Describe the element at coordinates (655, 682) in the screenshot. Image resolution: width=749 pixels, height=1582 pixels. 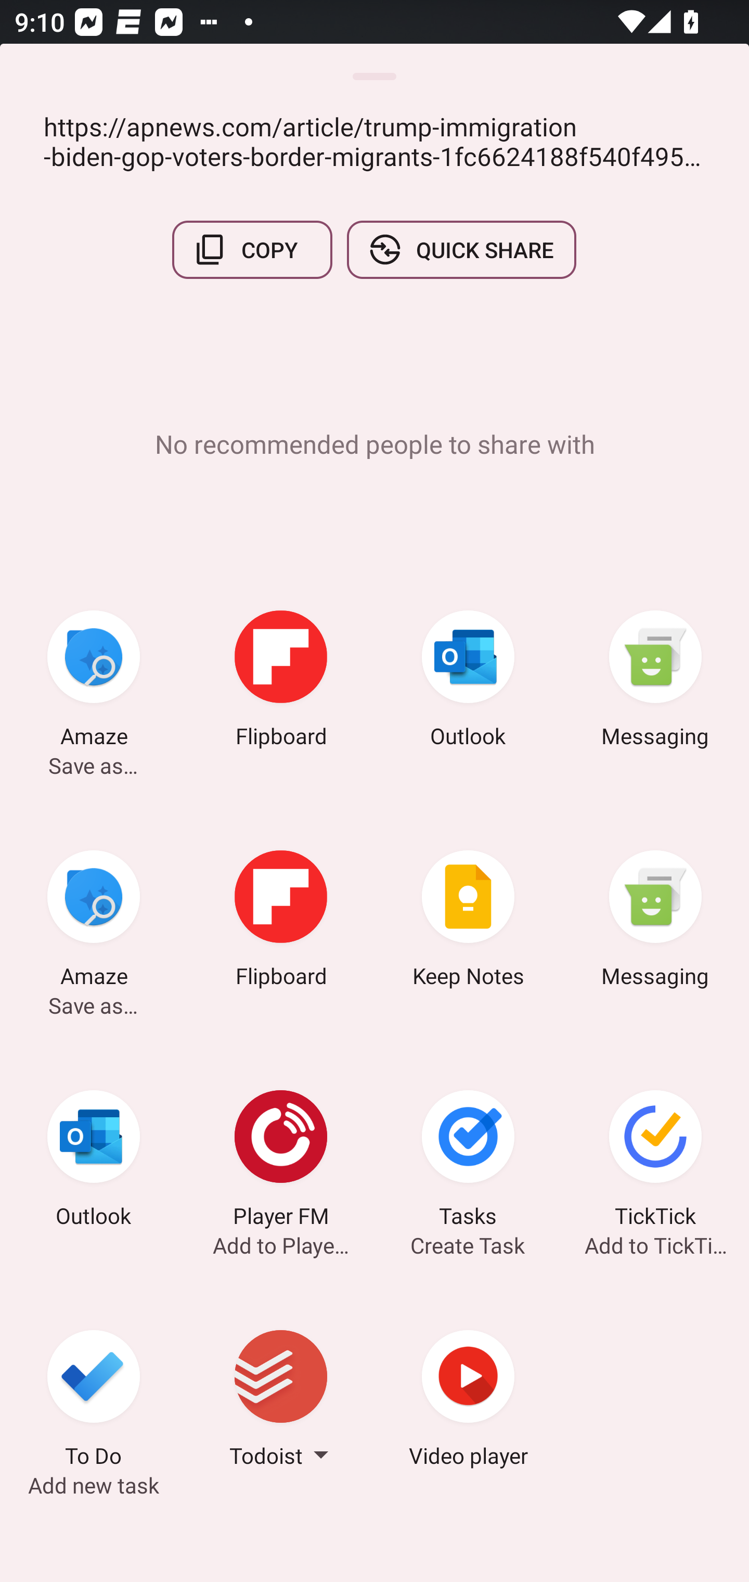
I see `Messaging` at that location.